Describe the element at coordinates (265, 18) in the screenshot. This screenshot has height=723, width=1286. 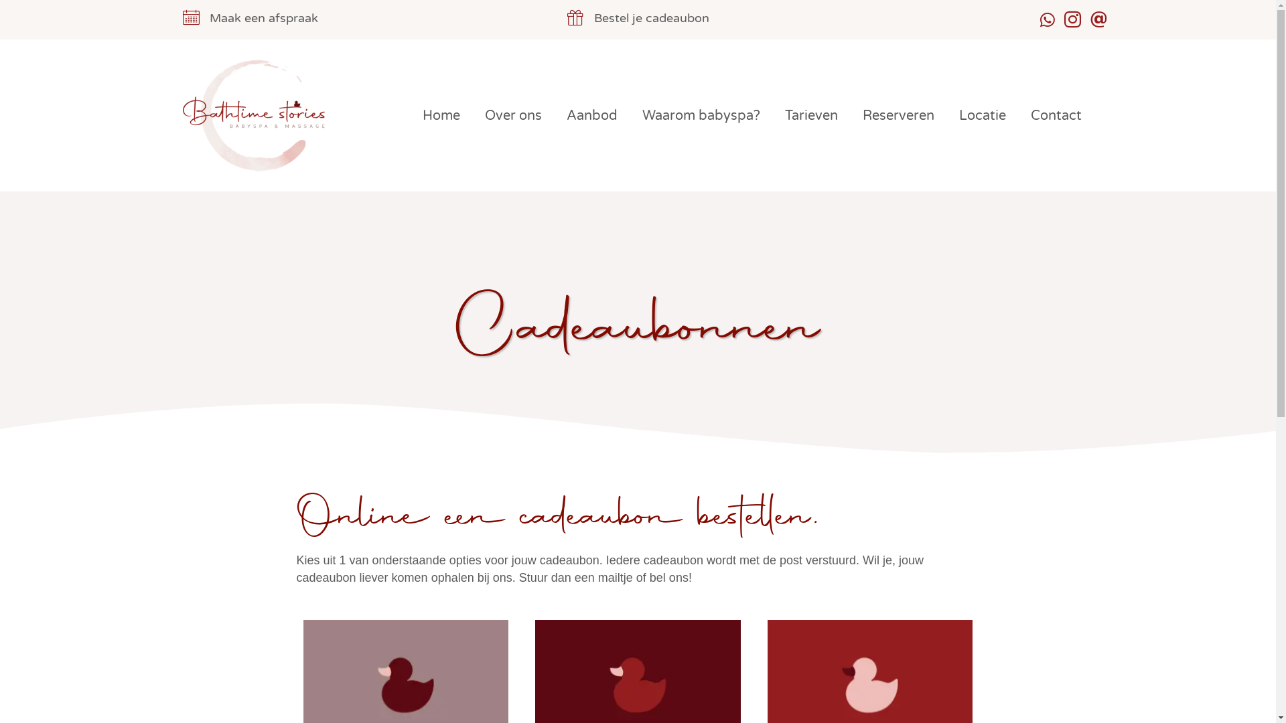
I see `Maak een afspraak ` at that location.